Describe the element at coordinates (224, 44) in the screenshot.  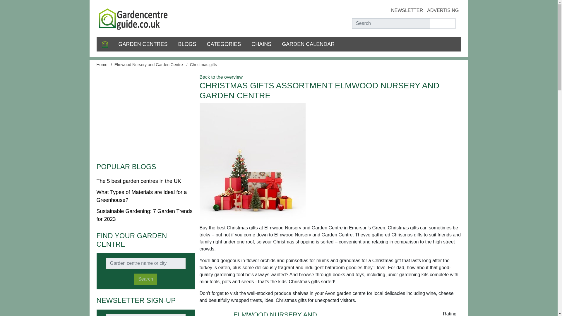
I see `Categories` at that location.